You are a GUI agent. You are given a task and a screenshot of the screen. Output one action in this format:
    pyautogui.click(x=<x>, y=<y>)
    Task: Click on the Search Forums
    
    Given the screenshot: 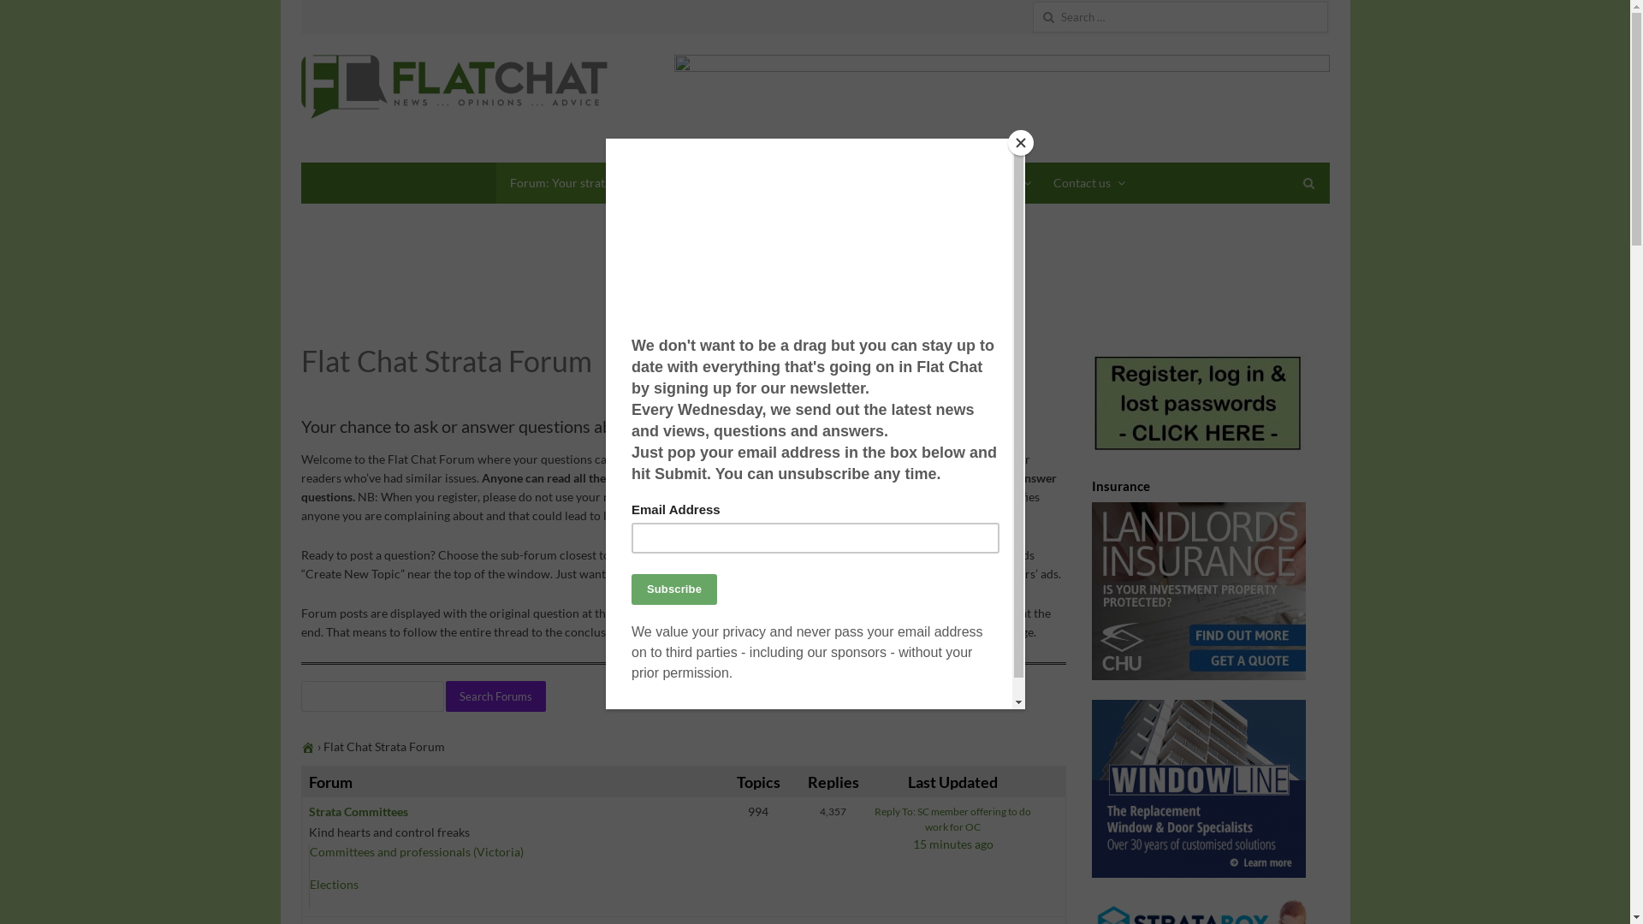 What is the action you would take?
    pyautogui.click(x=495, y=696)
    